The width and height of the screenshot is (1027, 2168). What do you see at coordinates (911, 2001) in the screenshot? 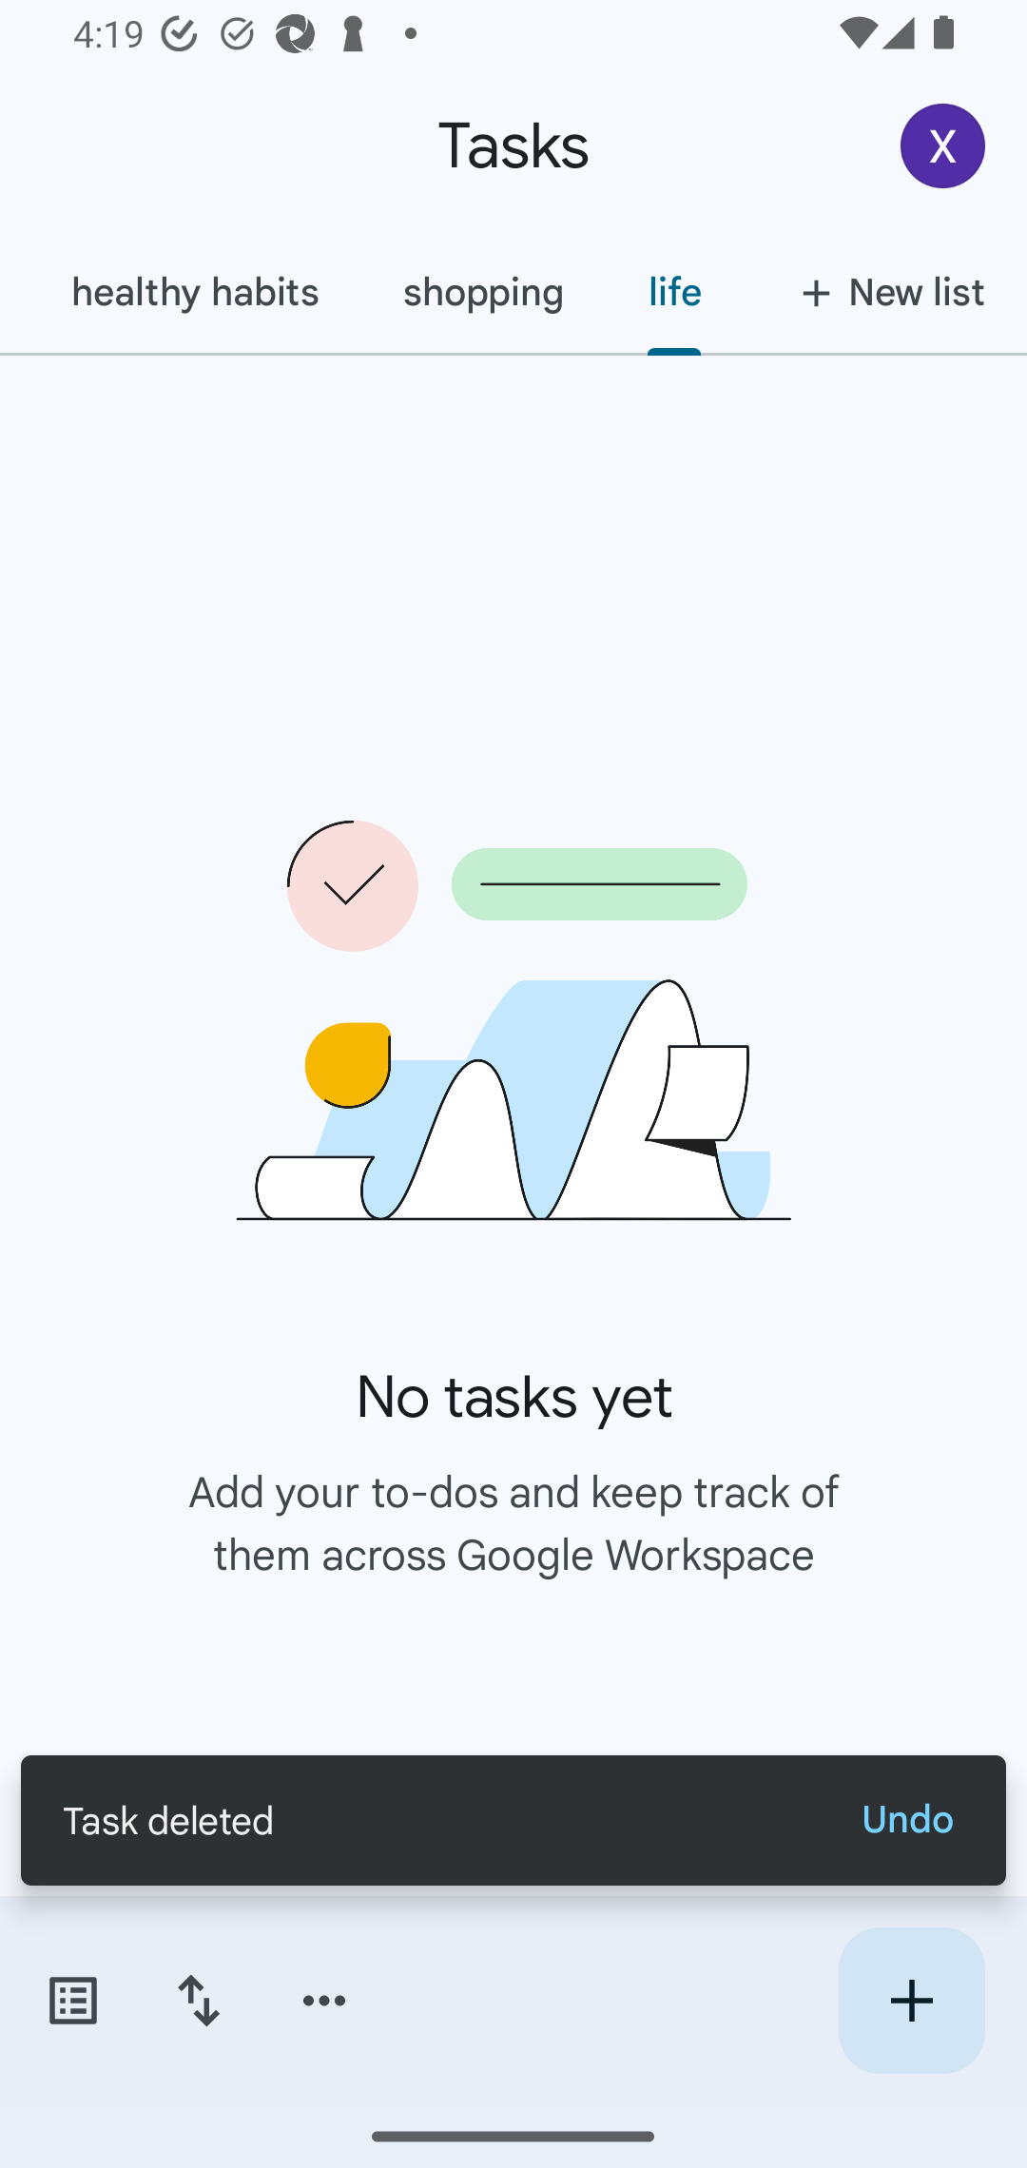
I see `Create new task` at bounding box center [911, 2001].